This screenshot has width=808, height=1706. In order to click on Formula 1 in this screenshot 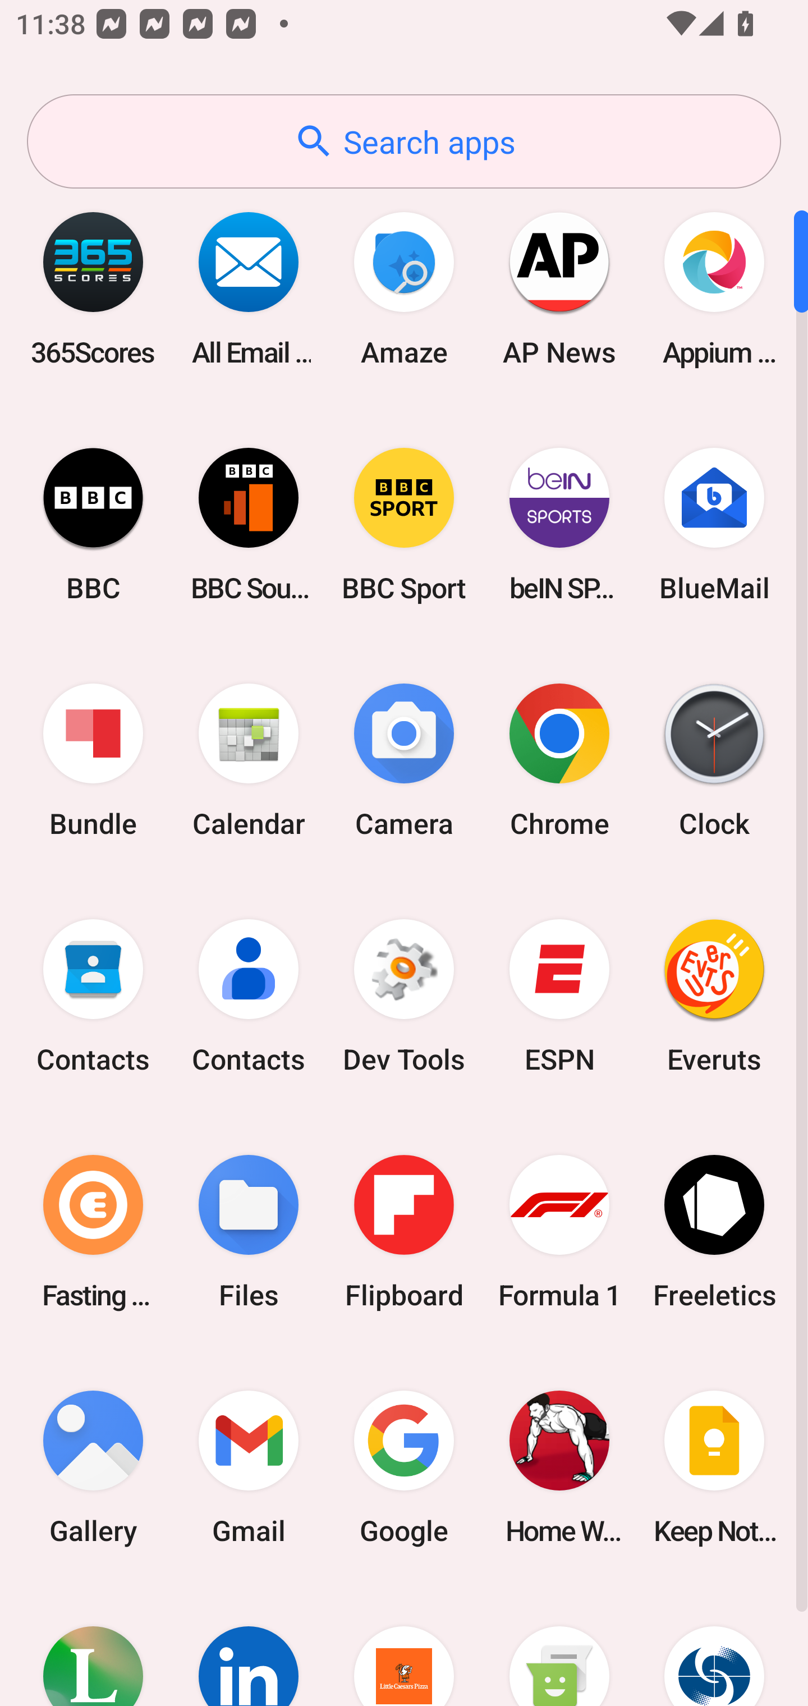, I will do `click(559, 1231)`.